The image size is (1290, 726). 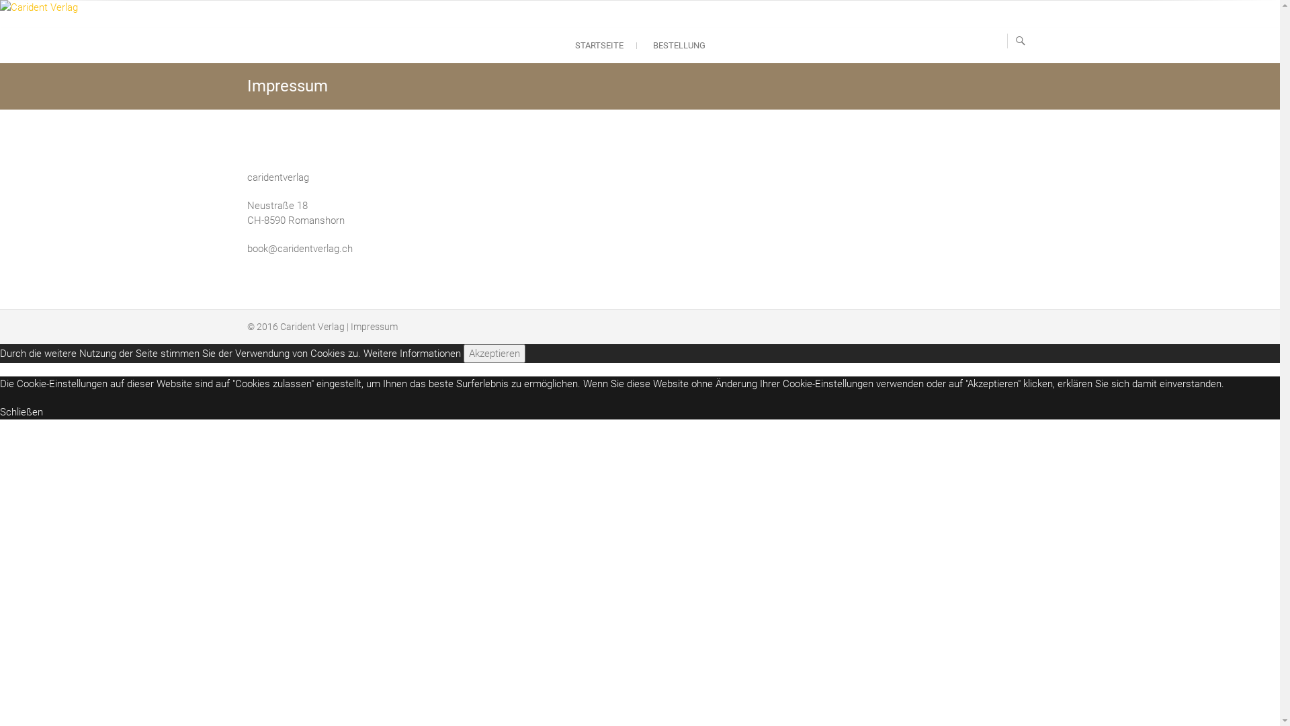 I want to click on STARTSEITE, so click(x=599, y=46).